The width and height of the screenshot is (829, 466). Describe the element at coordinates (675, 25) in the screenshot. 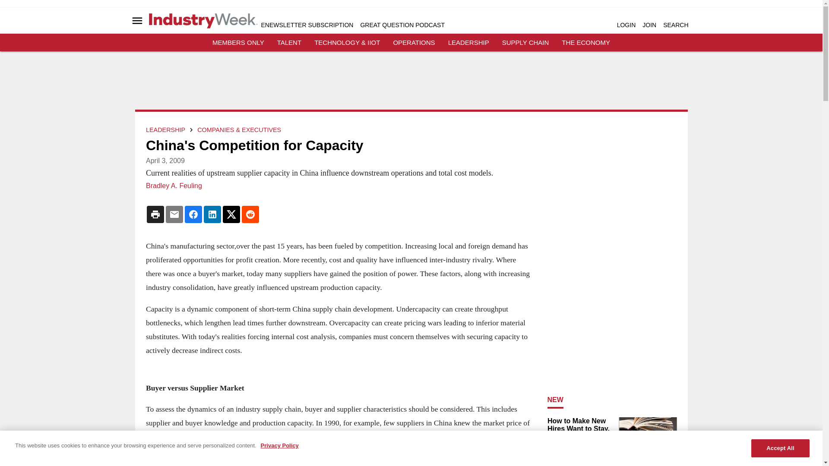

I see `SEARCH` at that location.